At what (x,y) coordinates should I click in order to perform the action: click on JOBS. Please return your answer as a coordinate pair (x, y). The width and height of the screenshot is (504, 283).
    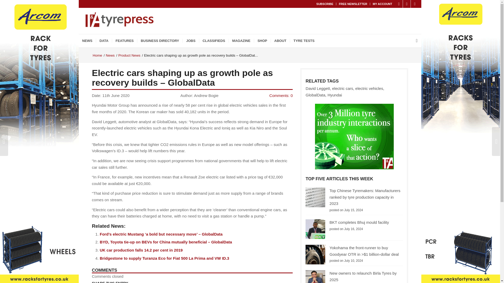
    Looking at the image, I should click on (191, 41).